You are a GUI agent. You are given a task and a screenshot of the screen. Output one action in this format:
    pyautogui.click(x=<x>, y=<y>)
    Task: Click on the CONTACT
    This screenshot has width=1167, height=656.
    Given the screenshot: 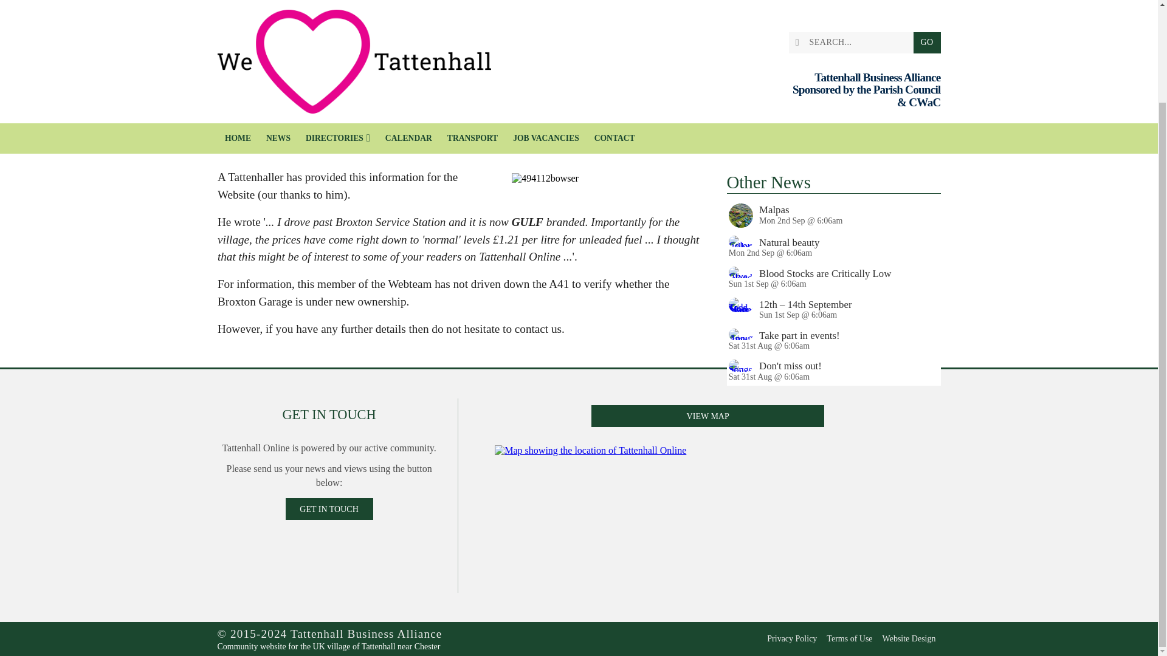 What is the action you would take?
    pyautogui.click(x=614, y=26)
    